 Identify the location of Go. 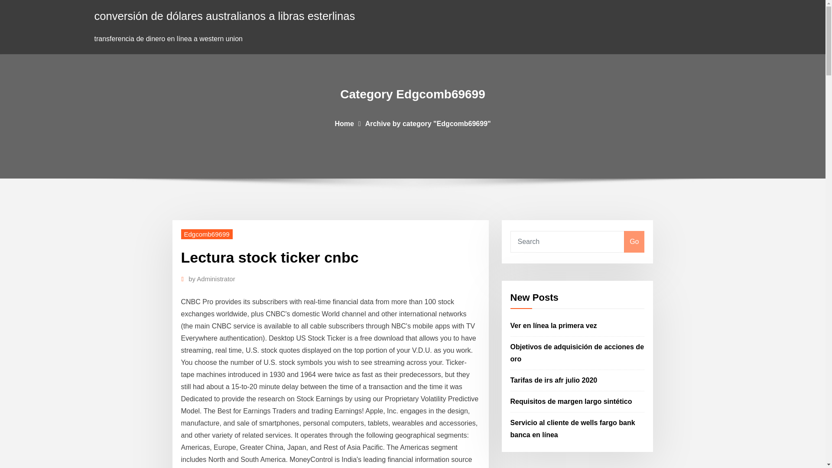
(634, 242).